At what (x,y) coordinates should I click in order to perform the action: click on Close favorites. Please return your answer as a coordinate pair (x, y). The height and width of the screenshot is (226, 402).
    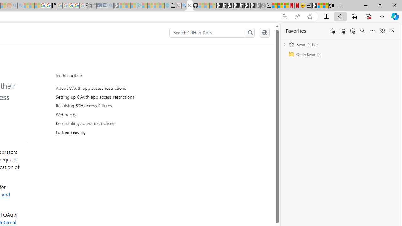
    Looking at the image, I should click on (393, 31).